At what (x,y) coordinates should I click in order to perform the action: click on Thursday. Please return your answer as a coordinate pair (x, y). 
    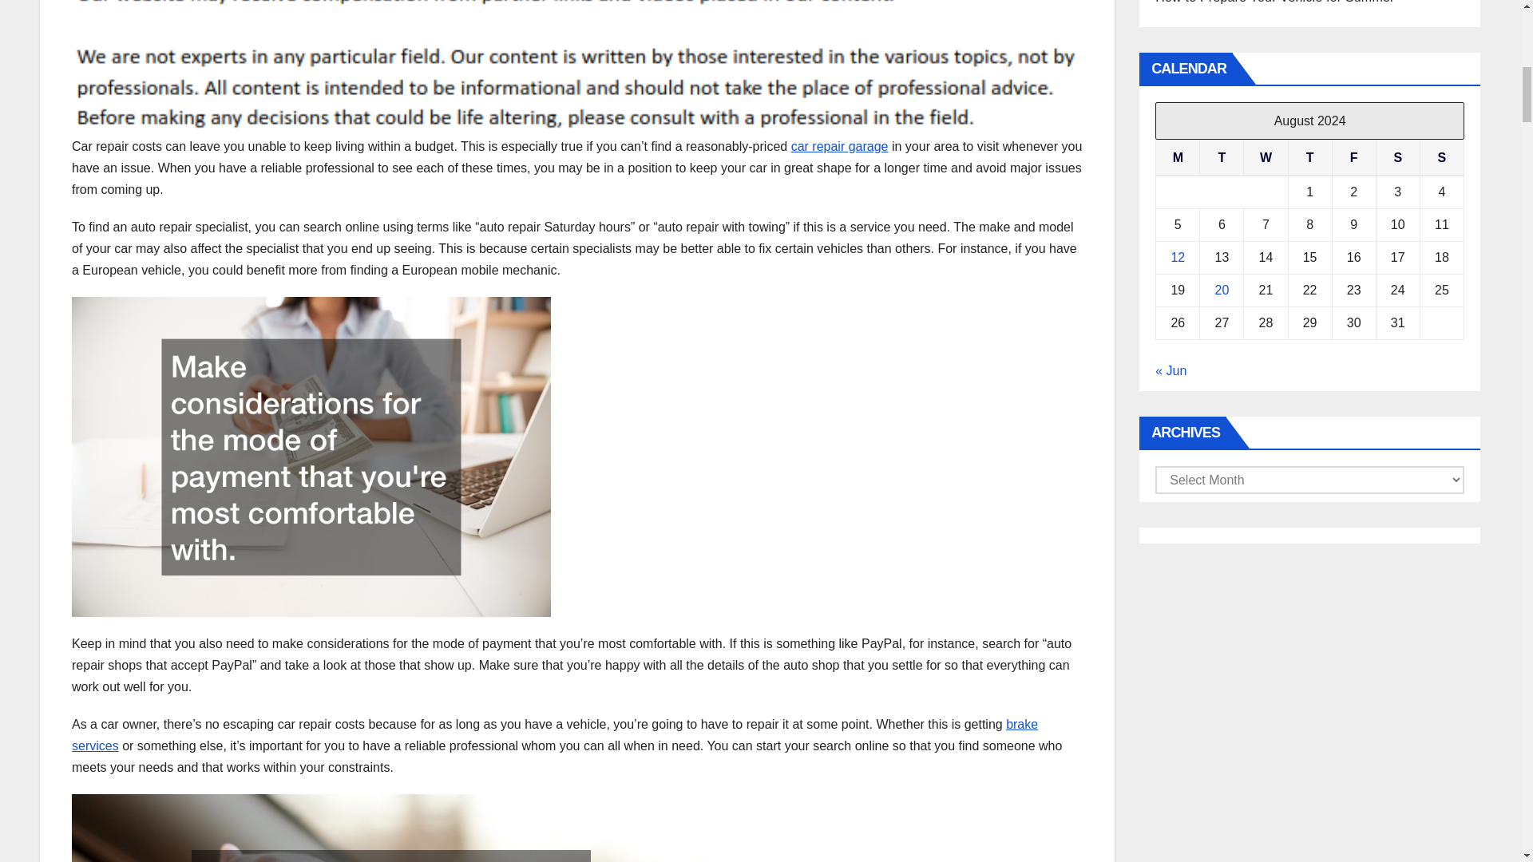
    Looking at the image, I should click on (1309, 158).